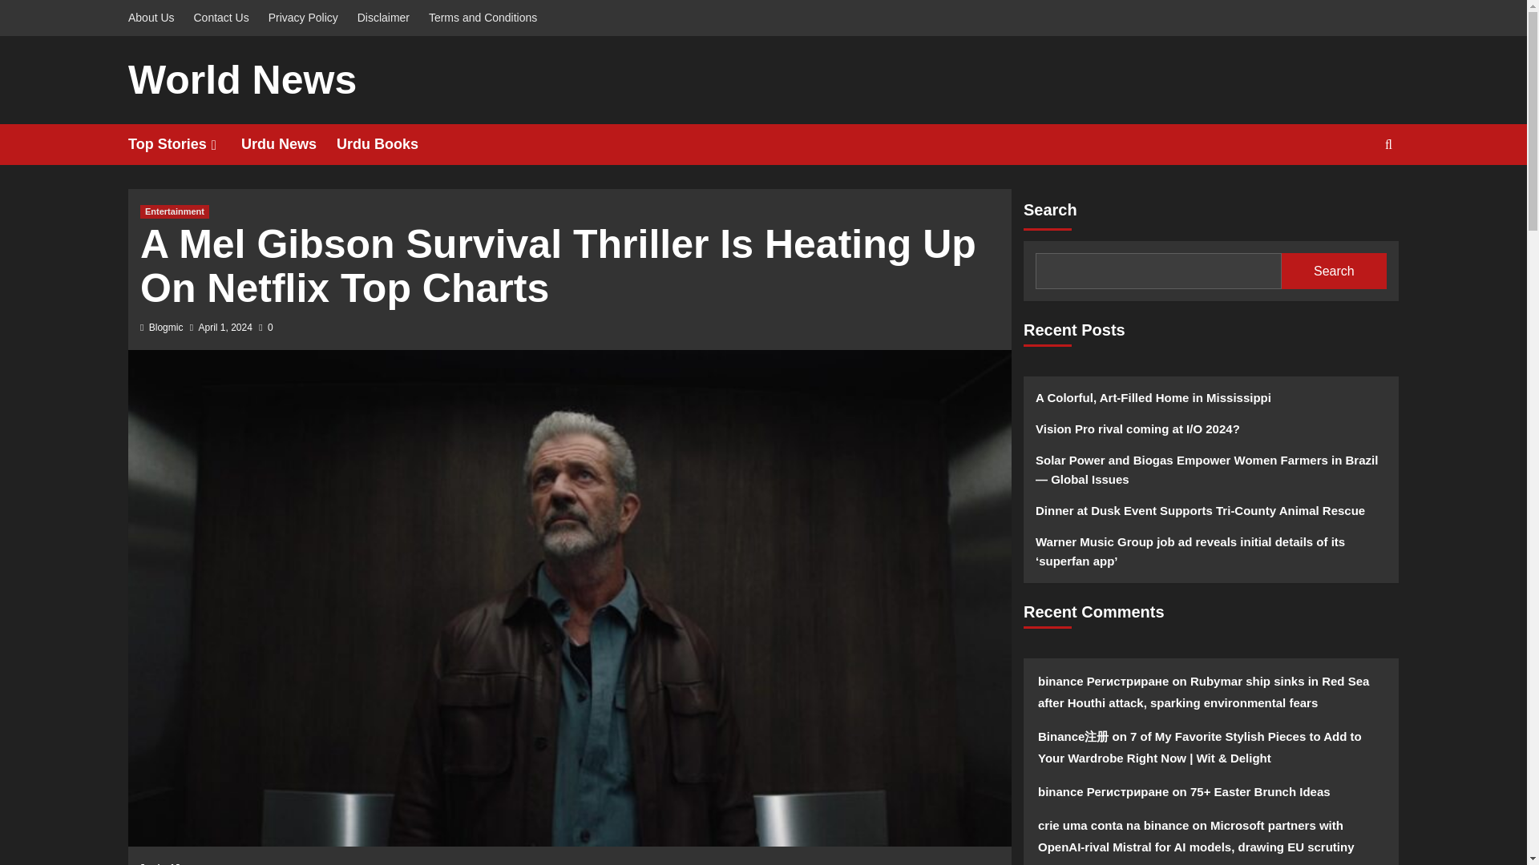 This screenshot has height=865, width=1539. I want to click on Urdu Books, so click(388, 144).